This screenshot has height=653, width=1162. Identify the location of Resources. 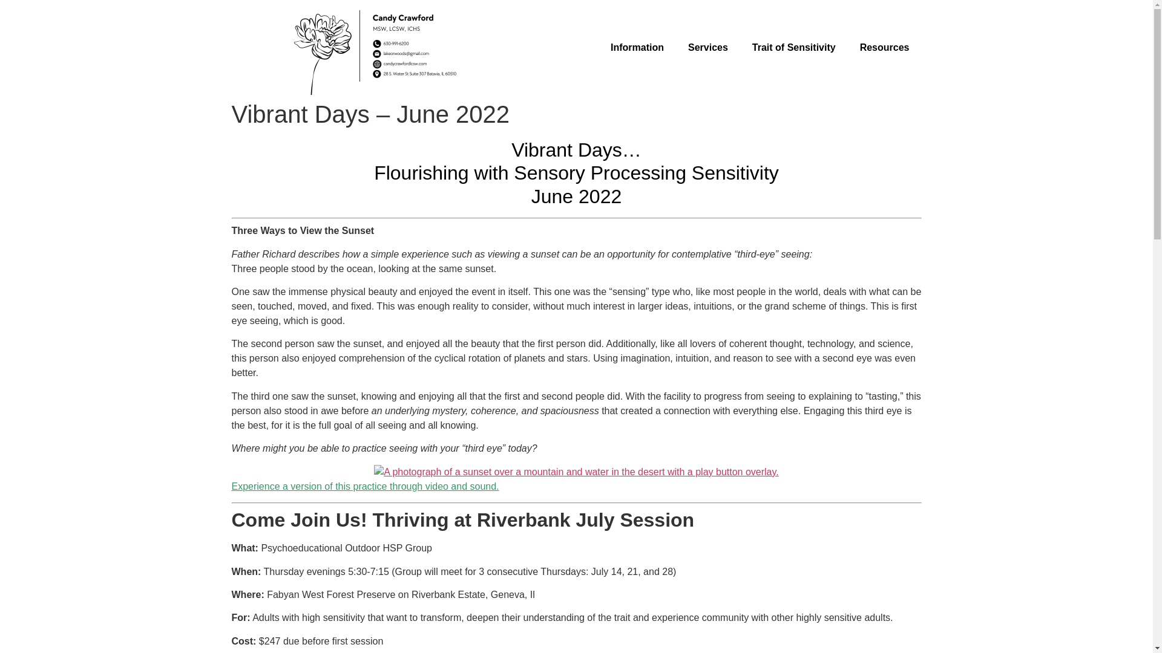
(885, 47).